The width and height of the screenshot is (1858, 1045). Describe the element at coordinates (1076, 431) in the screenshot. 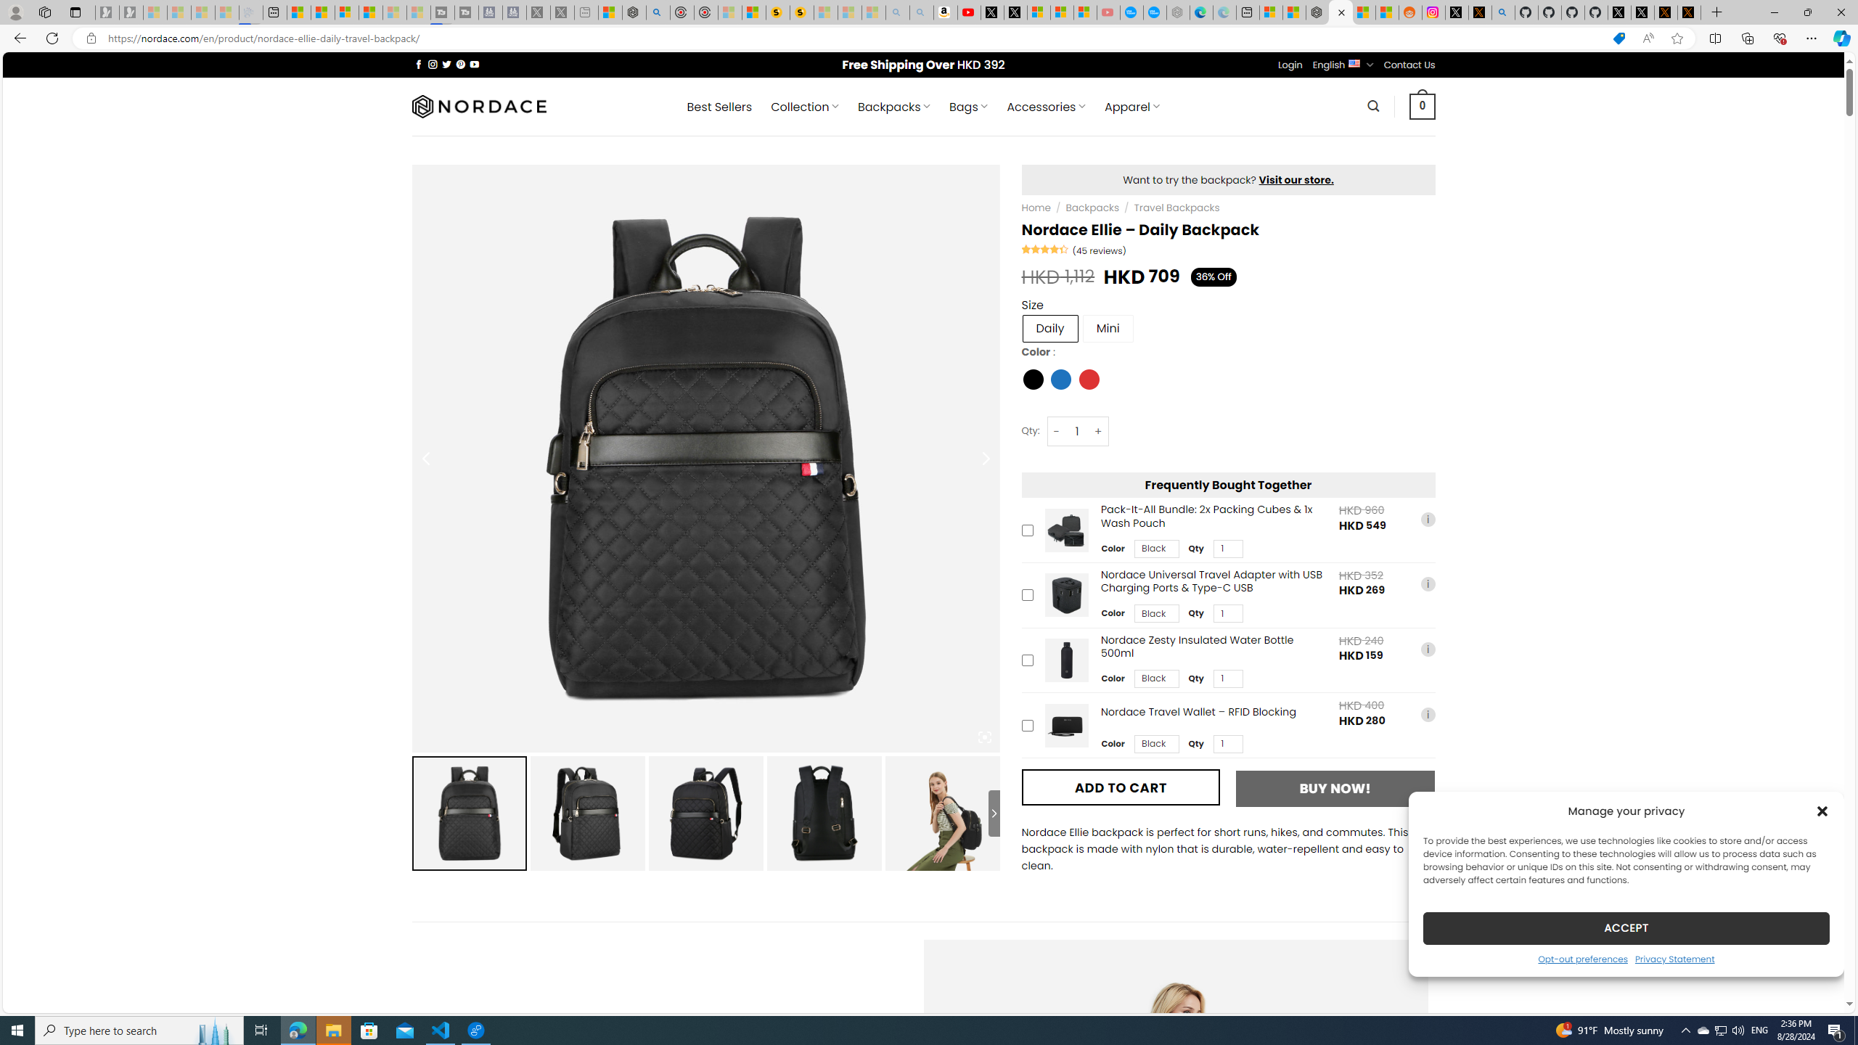

I see `Nordace Ellie - Daily Backpack quantity` at that location.